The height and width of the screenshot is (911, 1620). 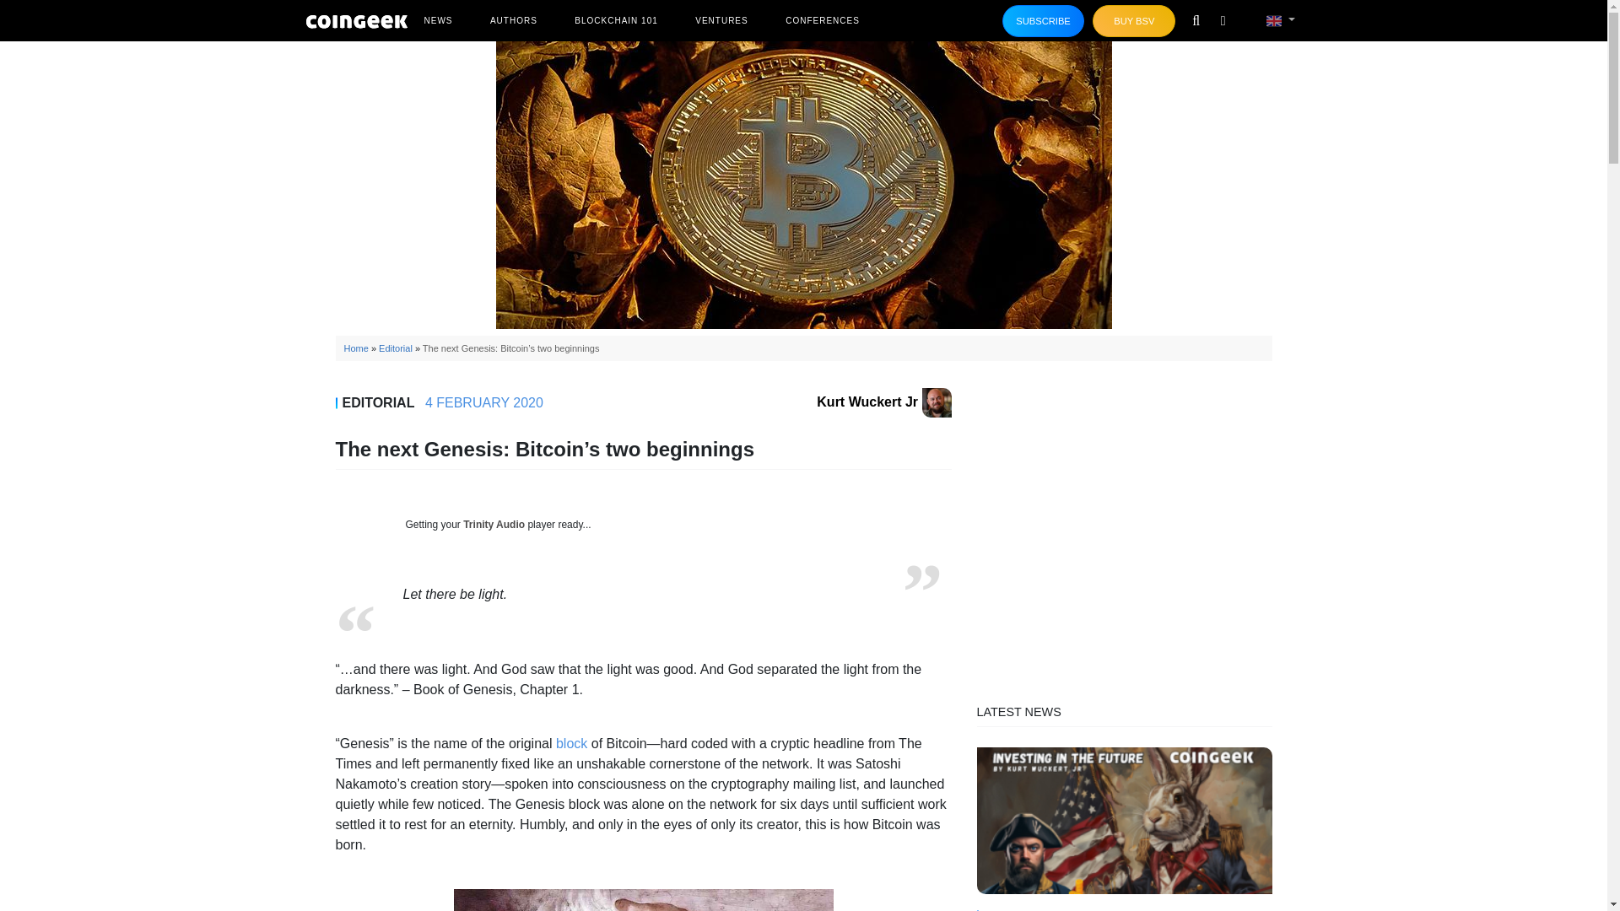 What do you see at coordinates (494, 524) in the screenshot?
I see `Trinity Audio` at bounding box center [494, 524].